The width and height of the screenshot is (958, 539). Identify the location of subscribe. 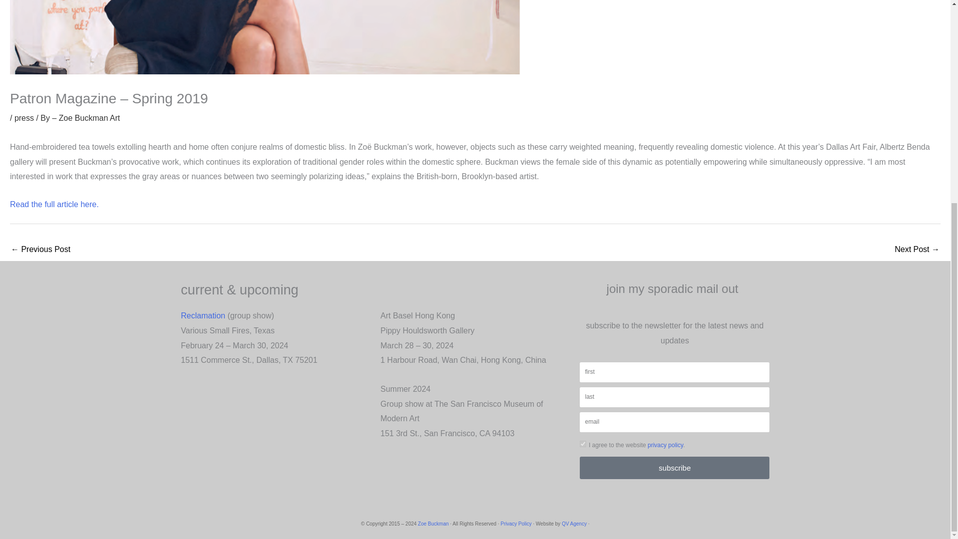
(674, 468).